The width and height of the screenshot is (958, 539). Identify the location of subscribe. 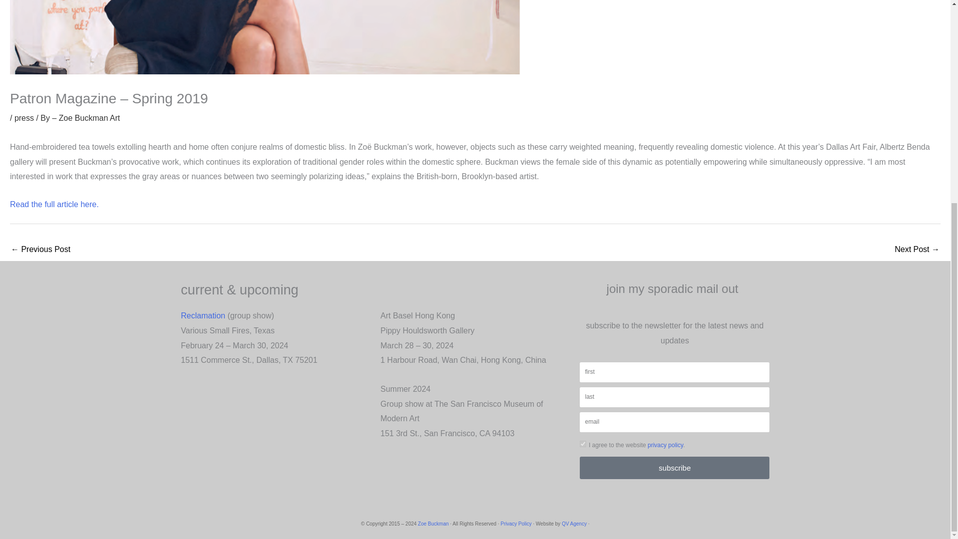
(674, 468).